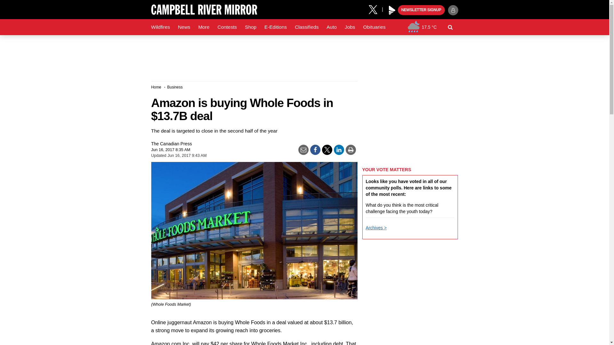  I want to click on X, so click(375, 9).